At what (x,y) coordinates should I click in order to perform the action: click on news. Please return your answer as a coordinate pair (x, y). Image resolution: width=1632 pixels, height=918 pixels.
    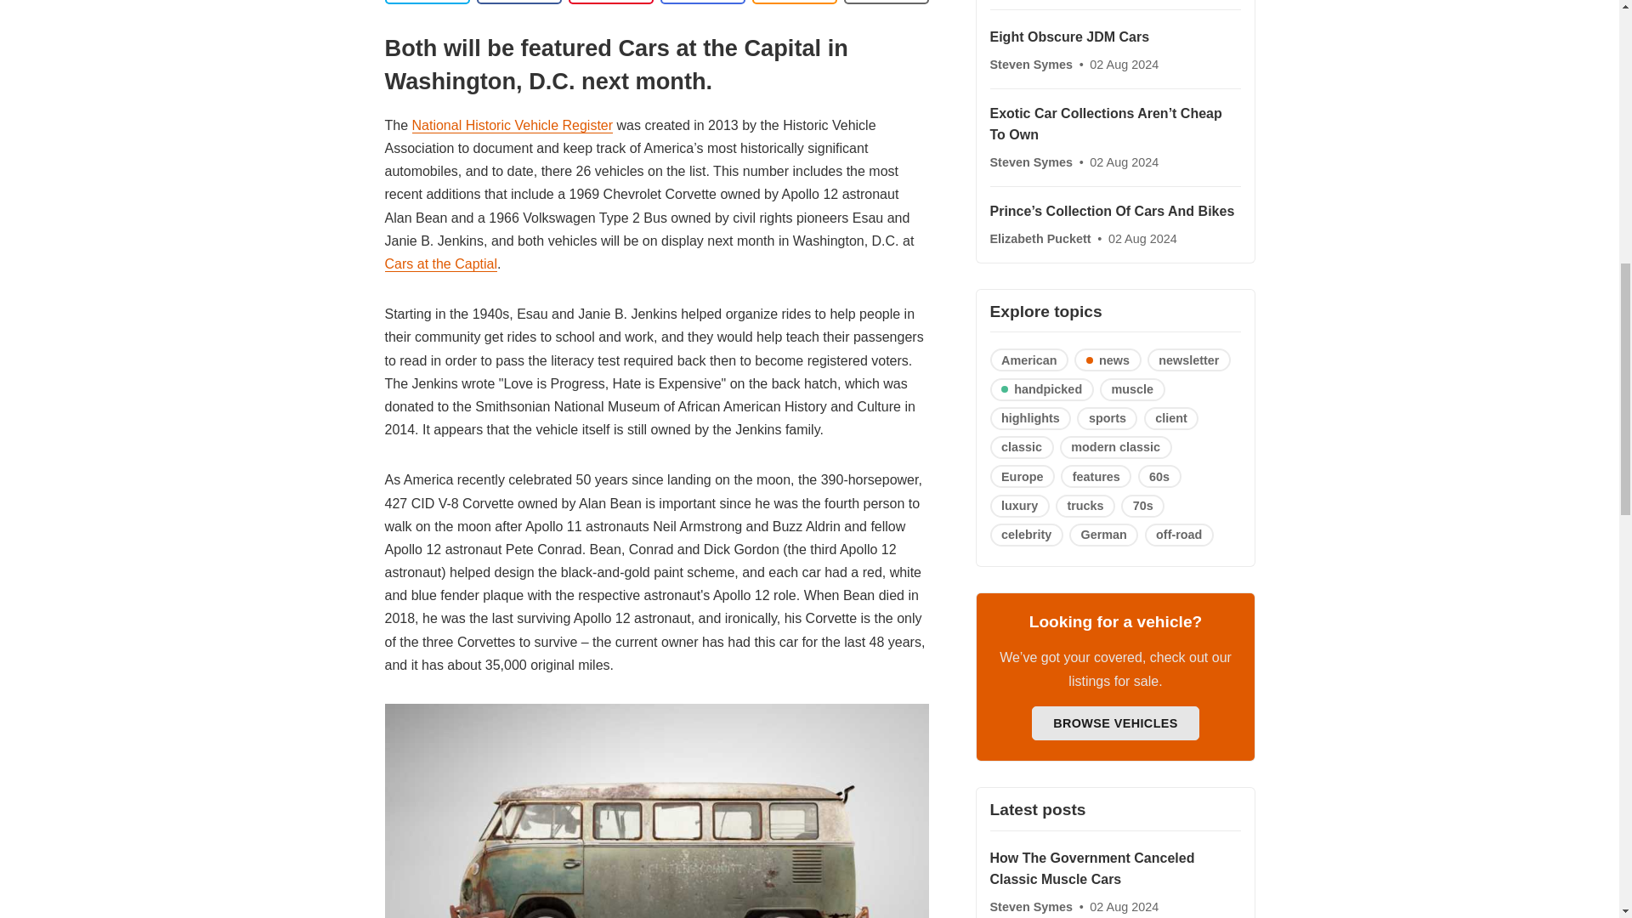
    Looking at the image, I should click on (1107, 360).